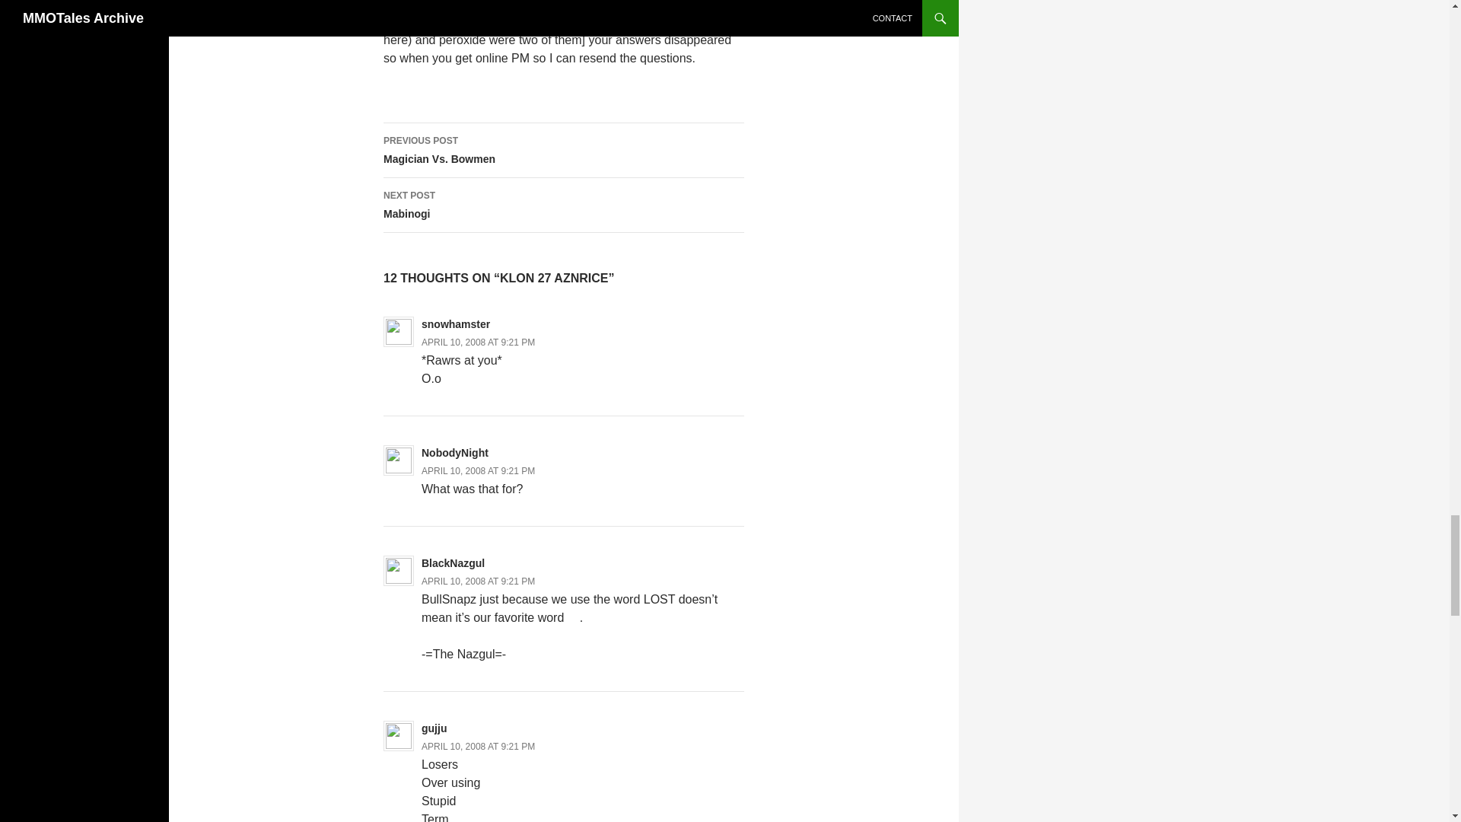 The width and height of the screenshot is (1461, 822). Describe the element at coordinates (478, 747) in the screenshot. I see `APRIL 10, 2008 AT 9:21 PM` at that location.